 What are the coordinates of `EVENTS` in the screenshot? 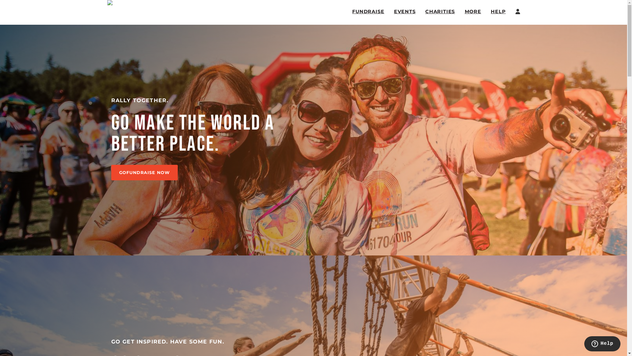 It's located at (405, 12).